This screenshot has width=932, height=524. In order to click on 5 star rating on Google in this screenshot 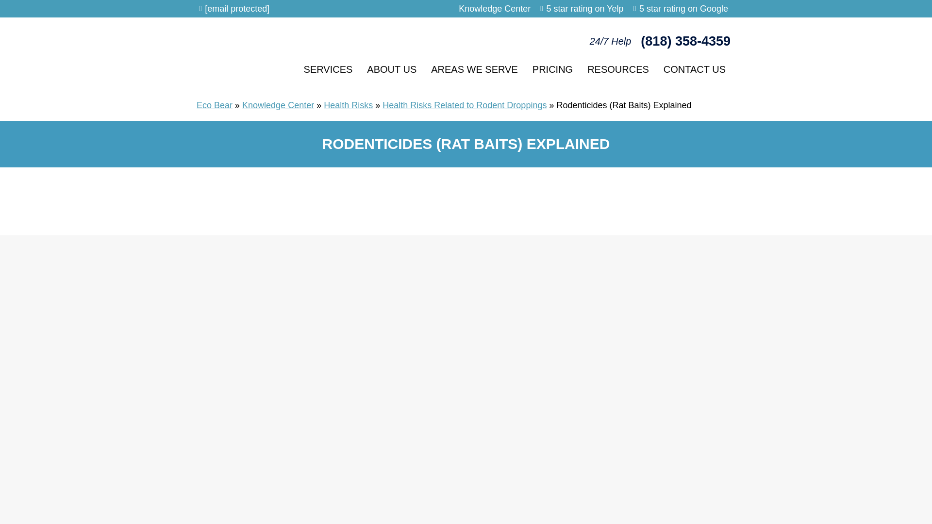, I will do `click(683, 9)`.